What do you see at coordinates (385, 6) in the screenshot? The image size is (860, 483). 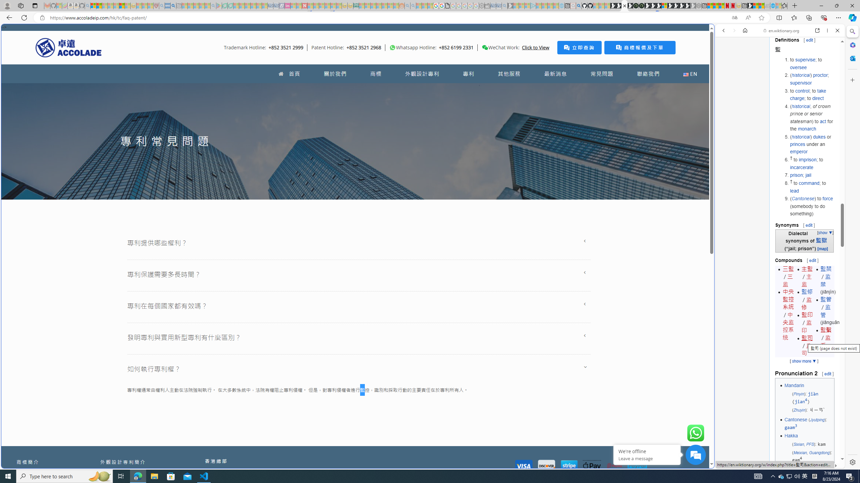 I see `Kinda Frugal - MSN - Sleeping` at bounding box center [385, 6].